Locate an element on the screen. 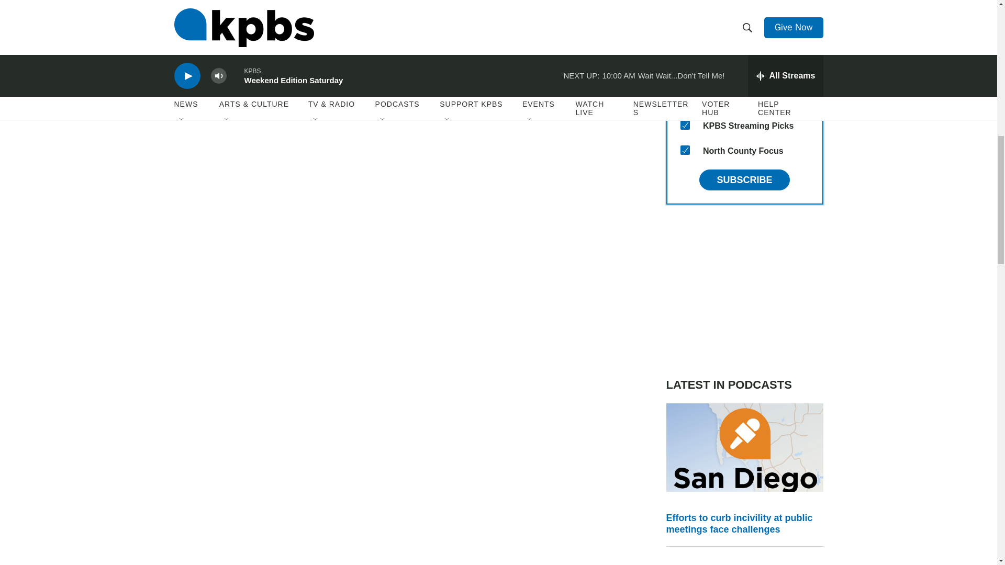  8 is located at coordinates (685, 125).